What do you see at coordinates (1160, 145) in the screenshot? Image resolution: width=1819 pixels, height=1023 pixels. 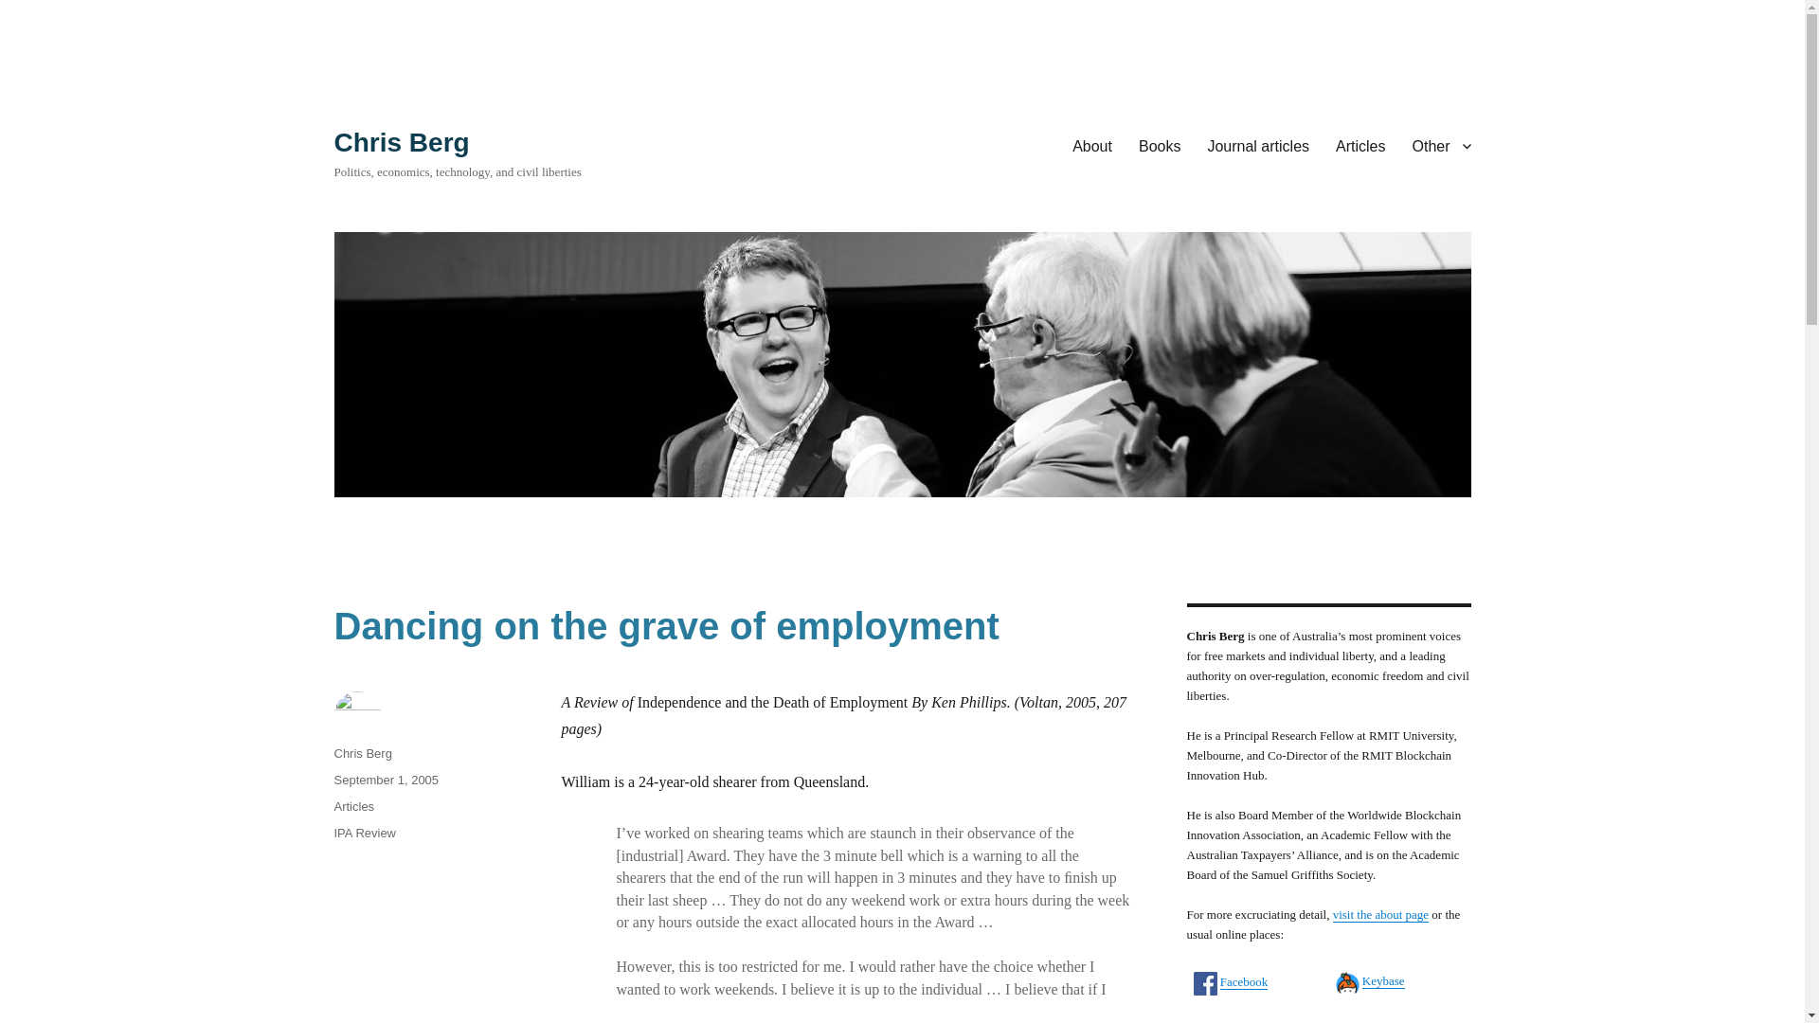 I see `Books` at bounding box center [1160, 145].